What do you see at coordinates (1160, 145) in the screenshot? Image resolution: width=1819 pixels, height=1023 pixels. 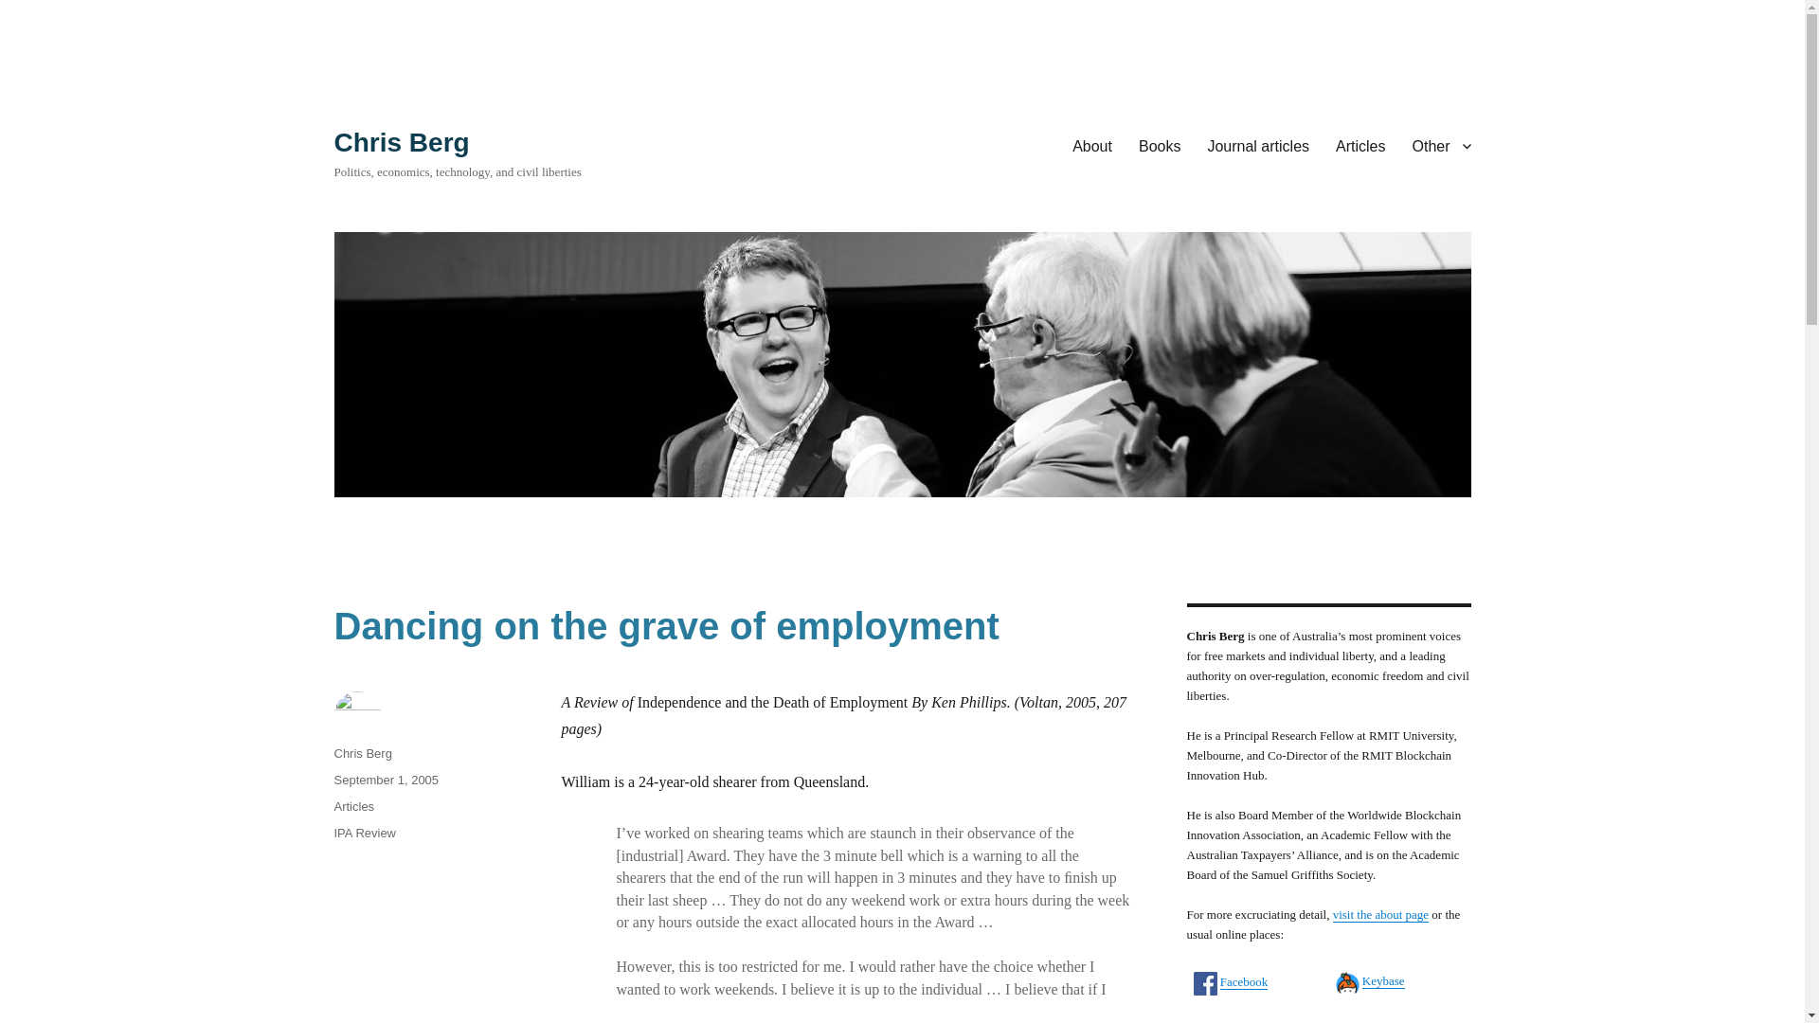 I see `Books` at bounding box center [1160, 145].